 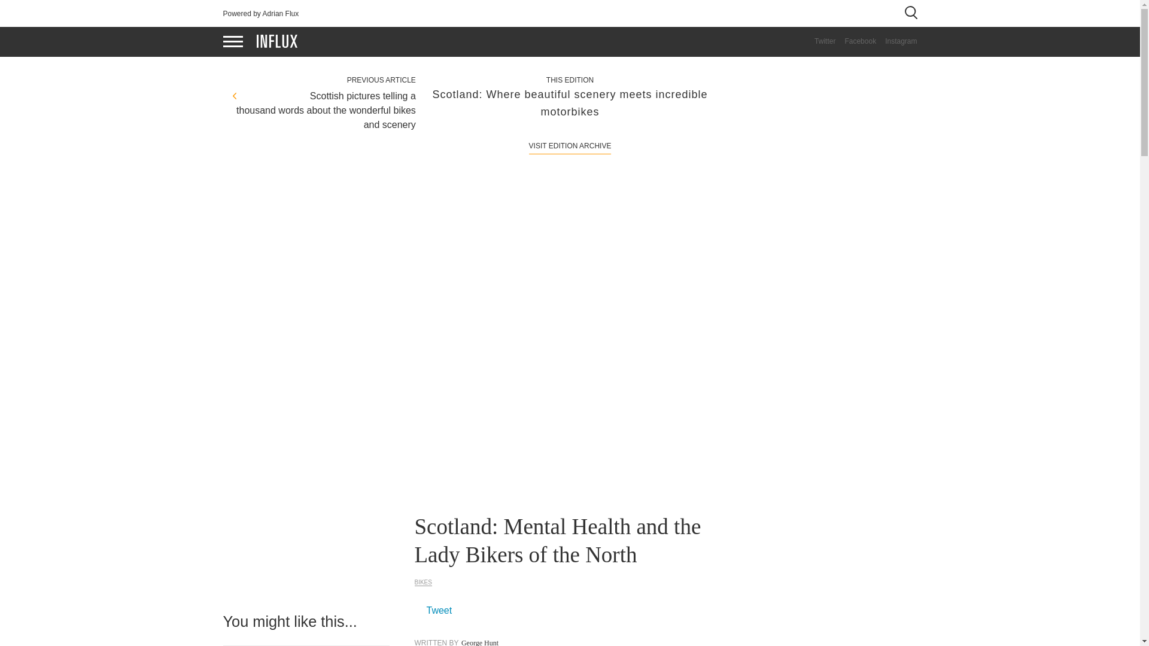 I want to click on VISIT EDITION ARCHIVE, so click(x=570, y=145).